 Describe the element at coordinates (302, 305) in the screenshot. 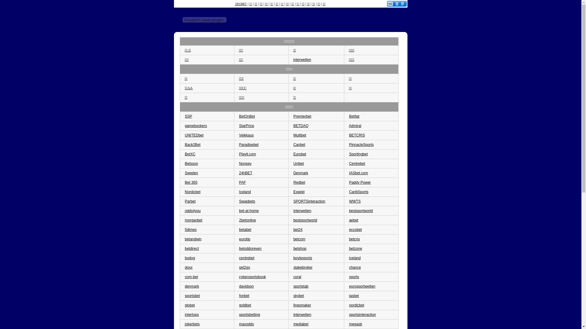

I see `linesmaker` at that location.